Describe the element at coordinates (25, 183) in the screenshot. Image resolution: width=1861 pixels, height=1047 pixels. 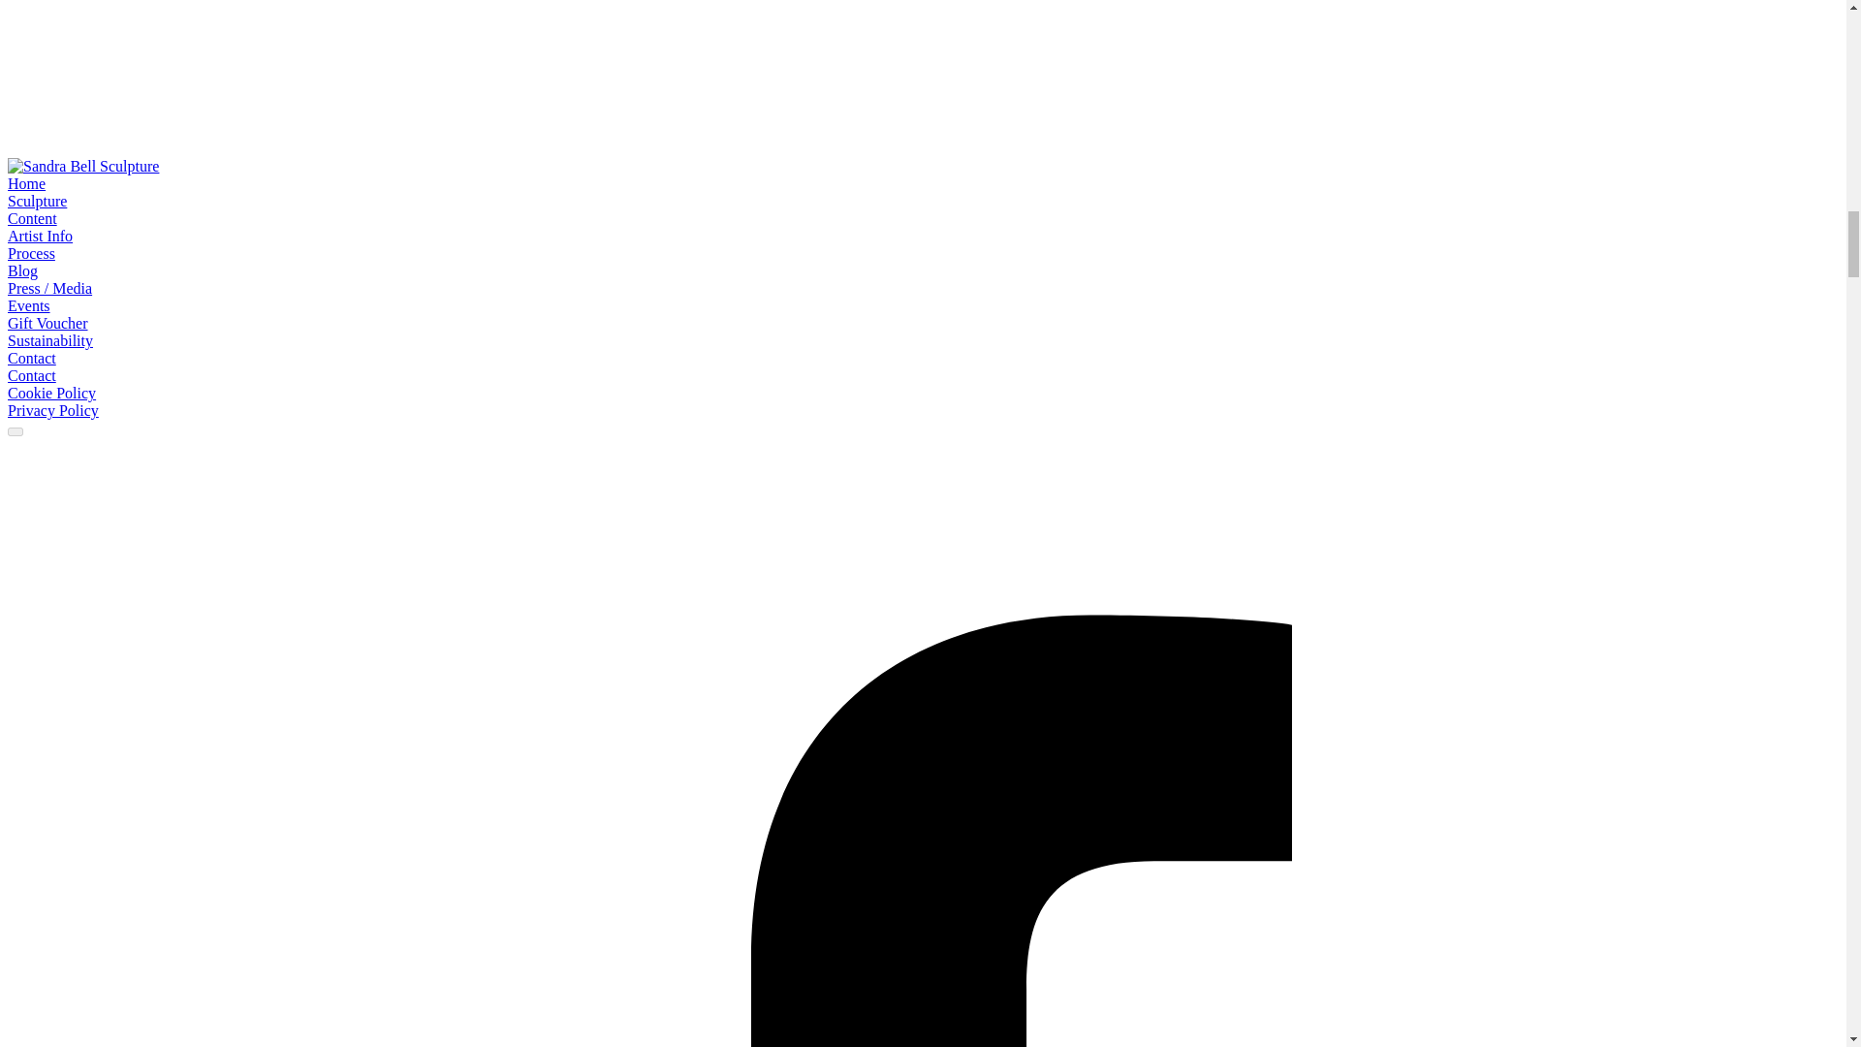
I see `Home` at that location.